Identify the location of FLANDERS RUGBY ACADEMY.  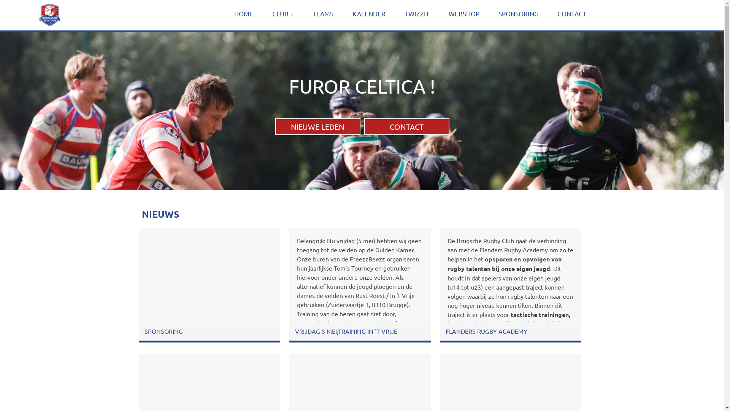
(487, 331).